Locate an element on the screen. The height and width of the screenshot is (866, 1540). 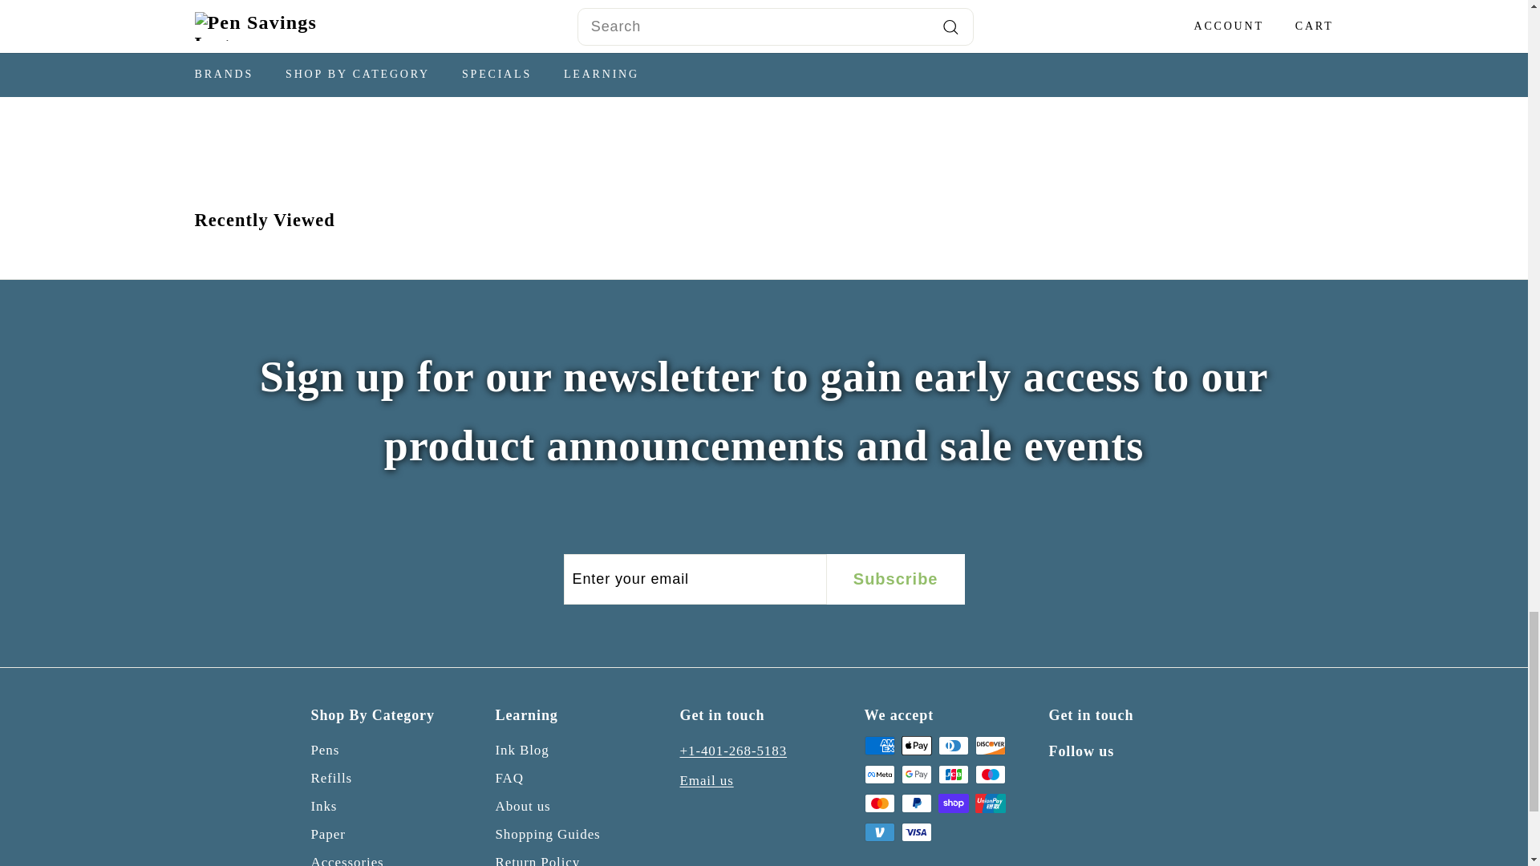
JCB is located at coordinates (953, 775).